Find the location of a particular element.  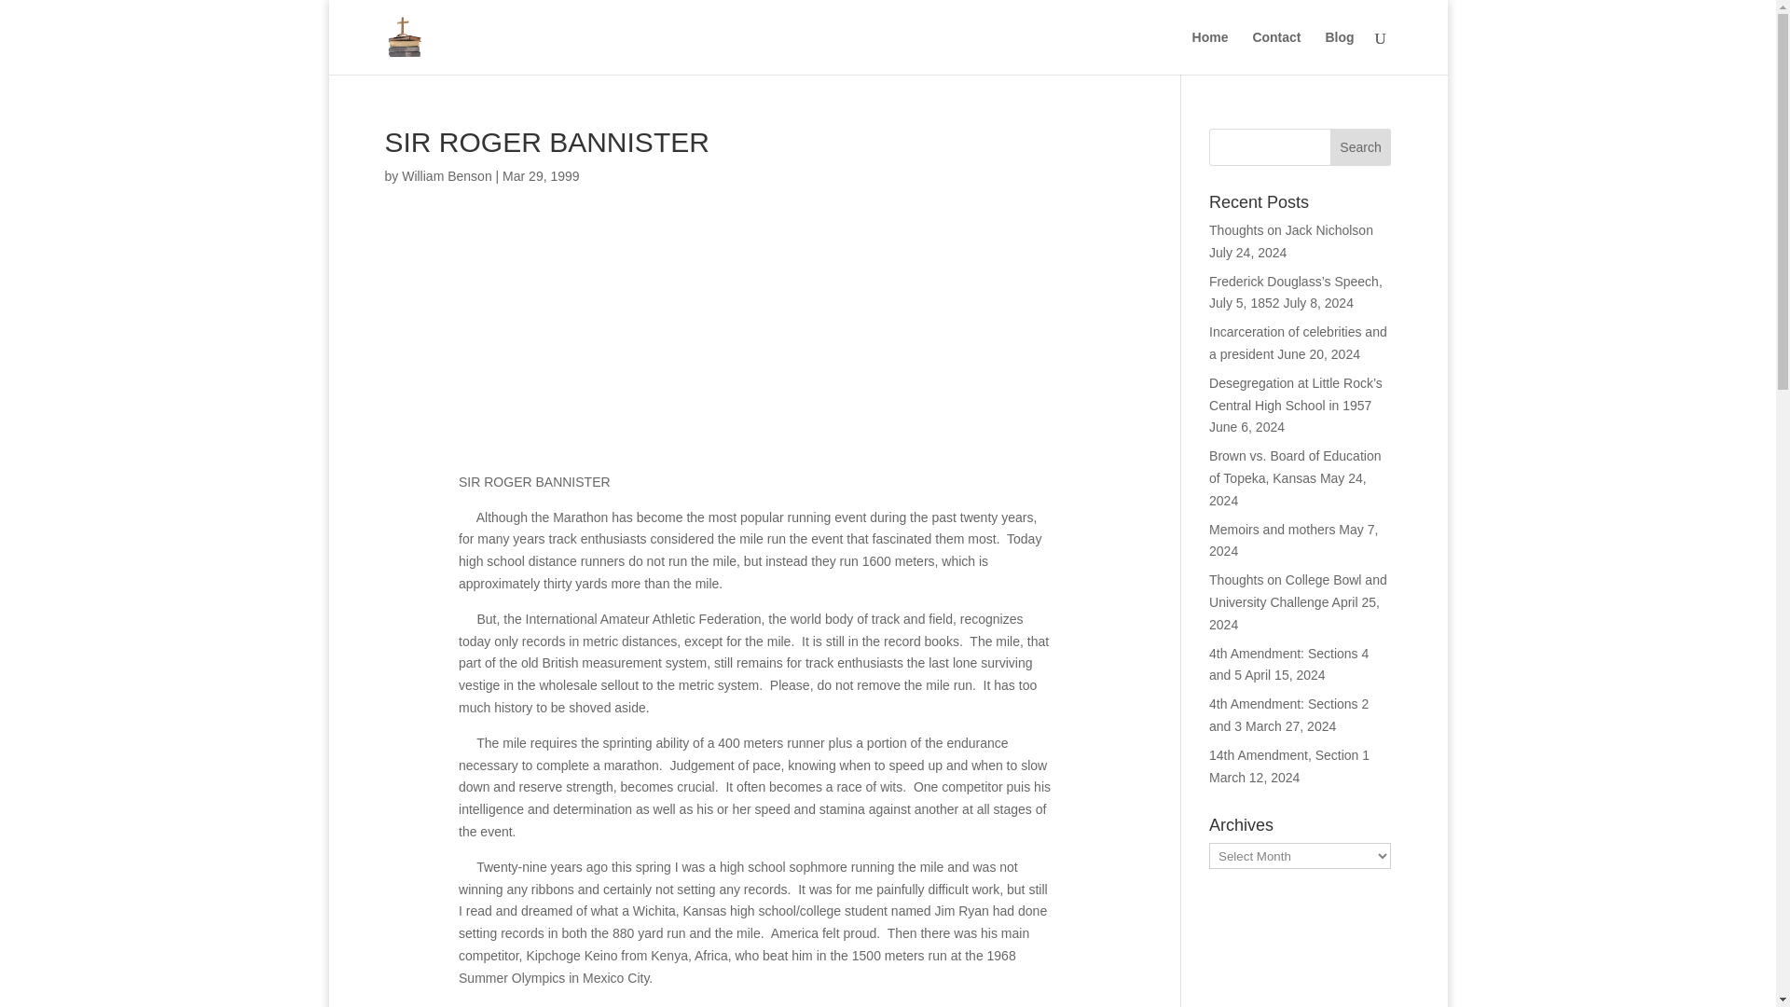

Search is located at coordinates (1361, 147).